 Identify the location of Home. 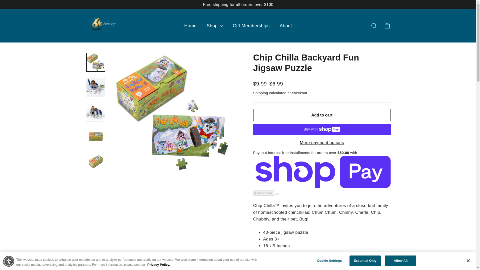
(8, 261).